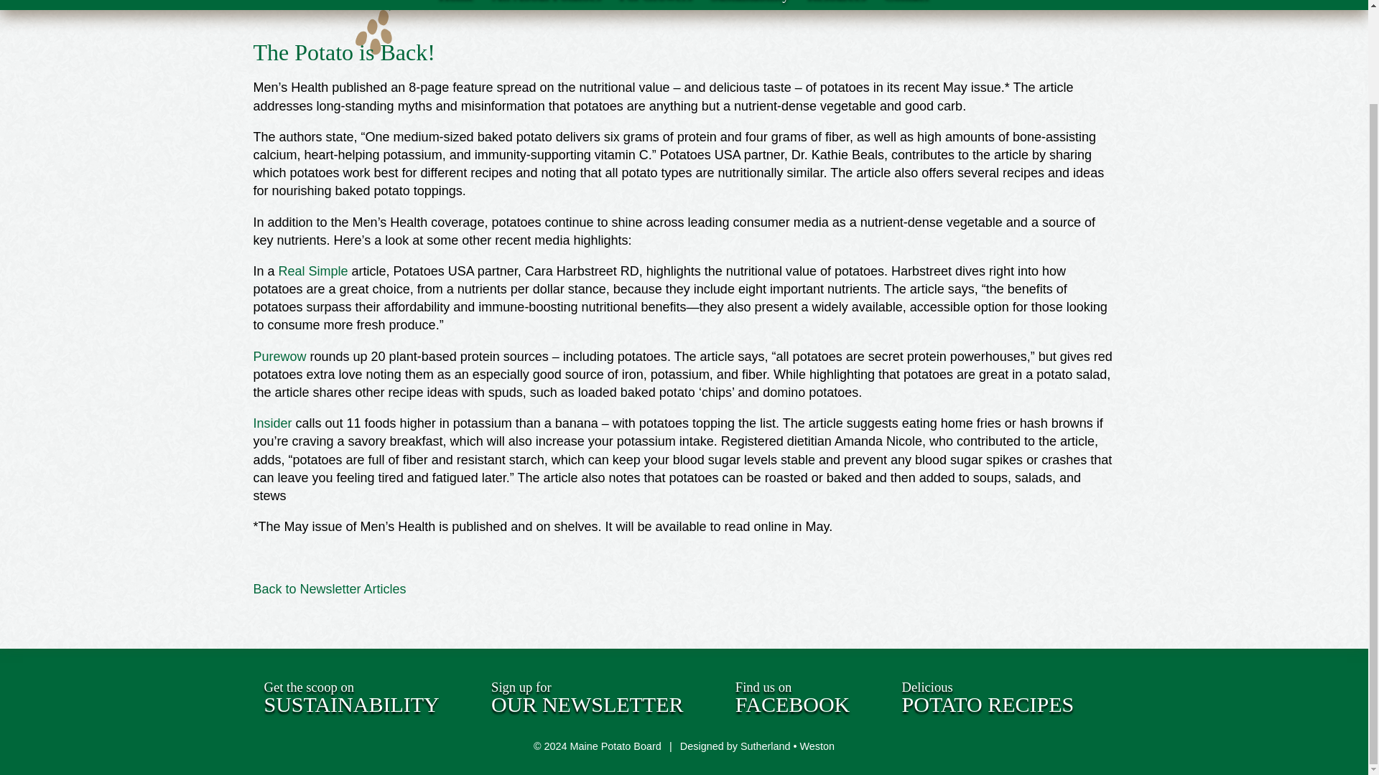 Image resolution: width=1379 pixels, height=775 pixels. Describe the element at coordinates (791, 698) in the screenshot. I see `All About Potatoes` at that location.